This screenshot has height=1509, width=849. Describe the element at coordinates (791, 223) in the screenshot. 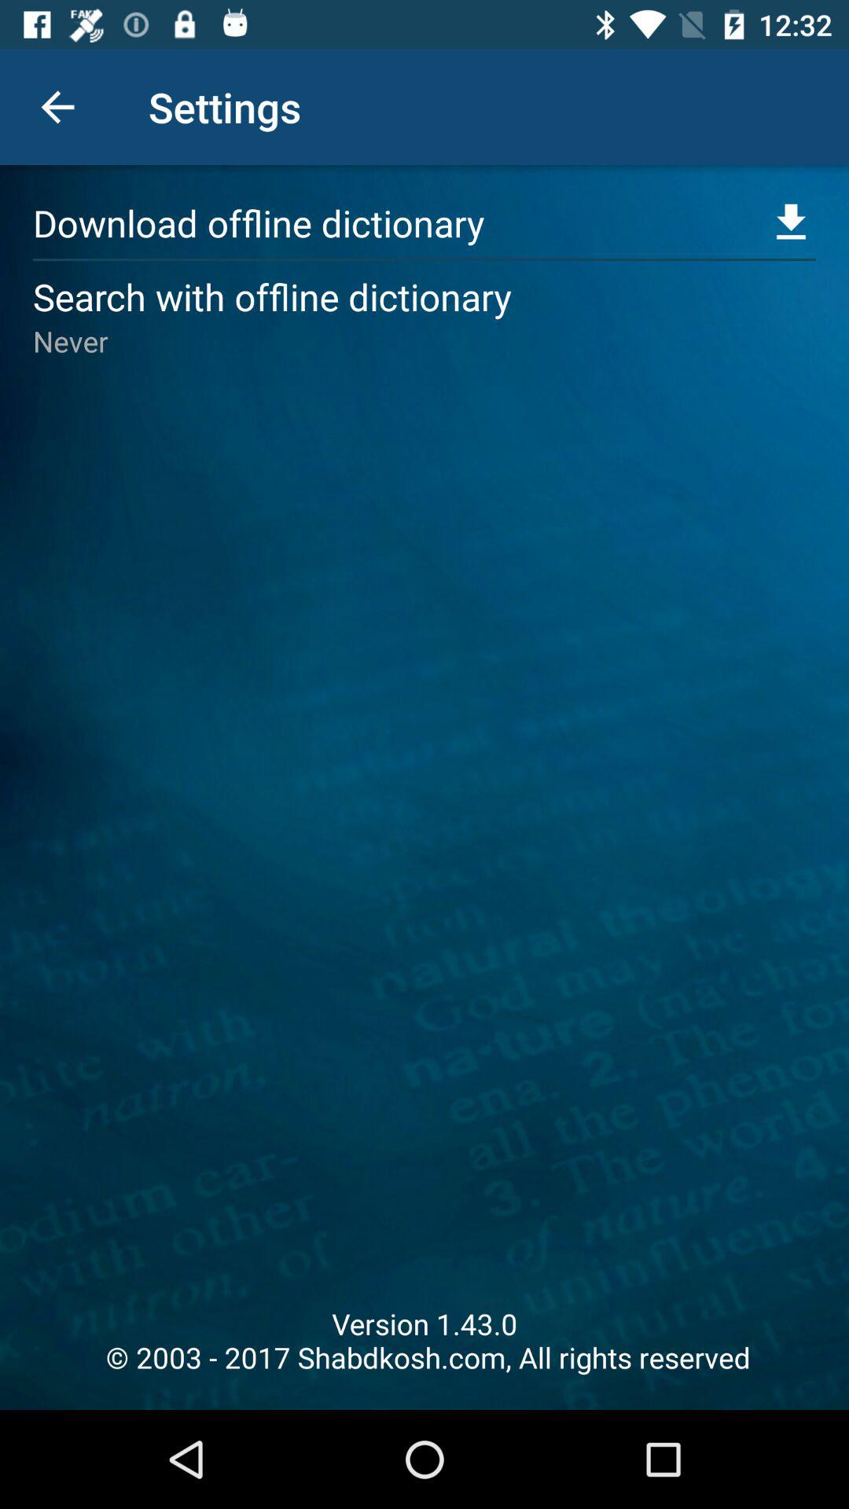

I see `expand this menu` at that location.